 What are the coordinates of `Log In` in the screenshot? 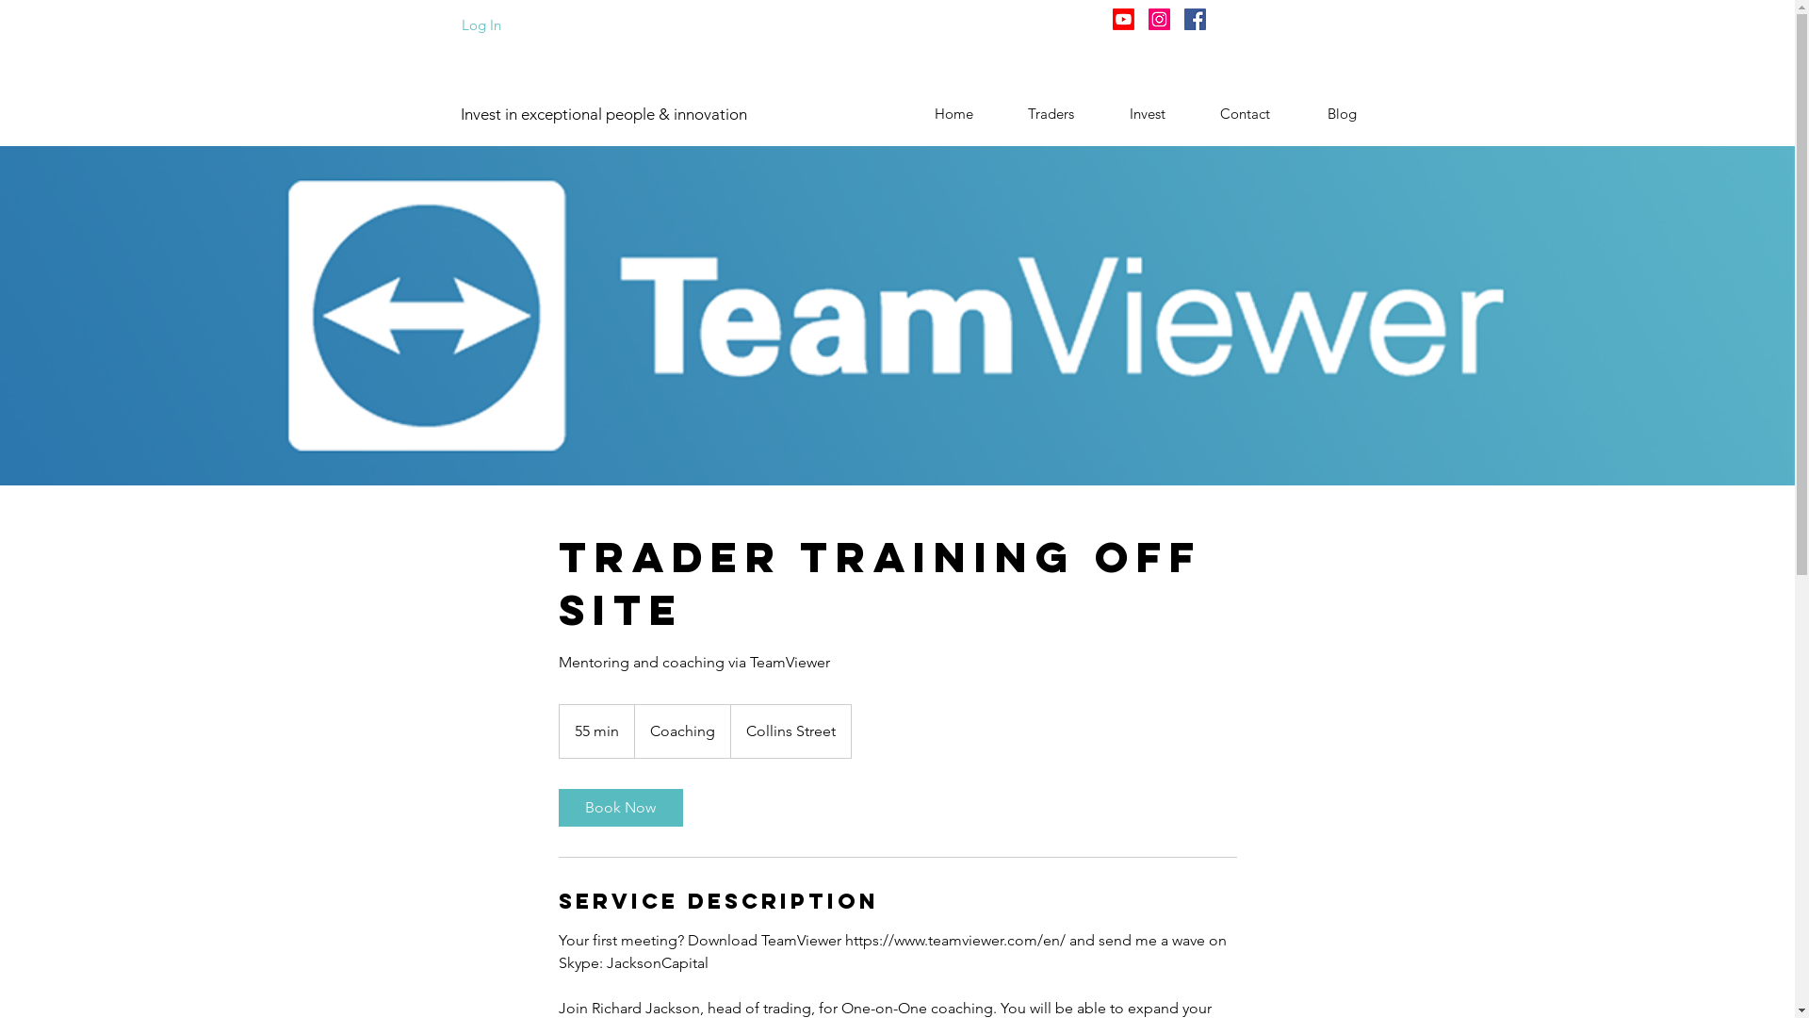 It's located at (481, 25).